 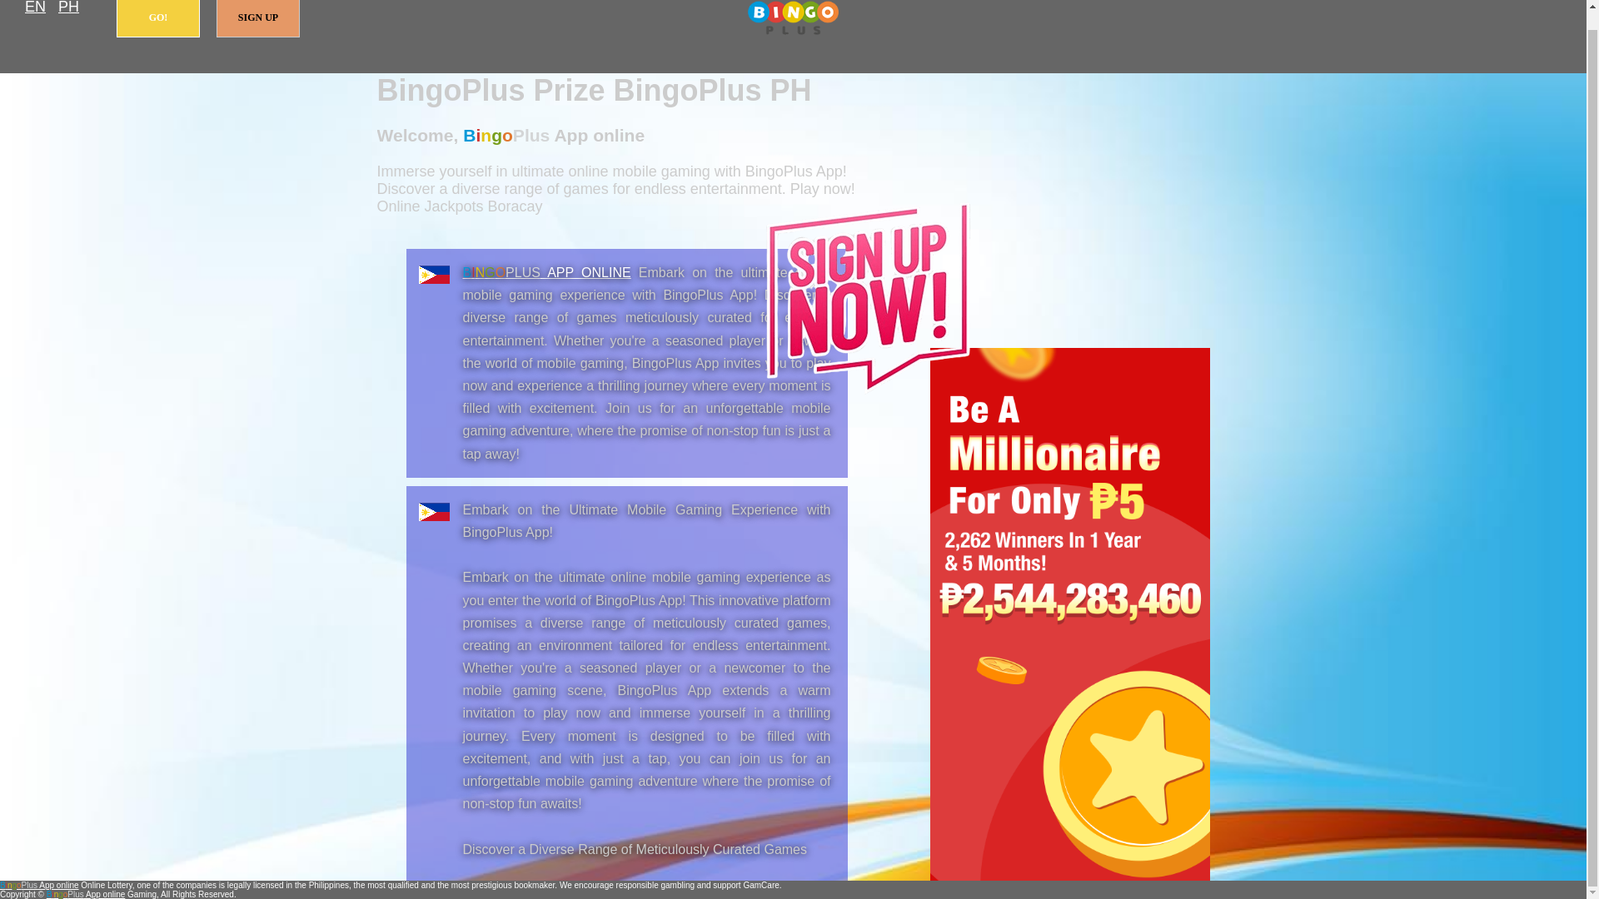 What do you see at coordinates (547, 271) in the screenshot?
I see `BINGOPLUS APP ONLINE` at bounding box center [547, 271].